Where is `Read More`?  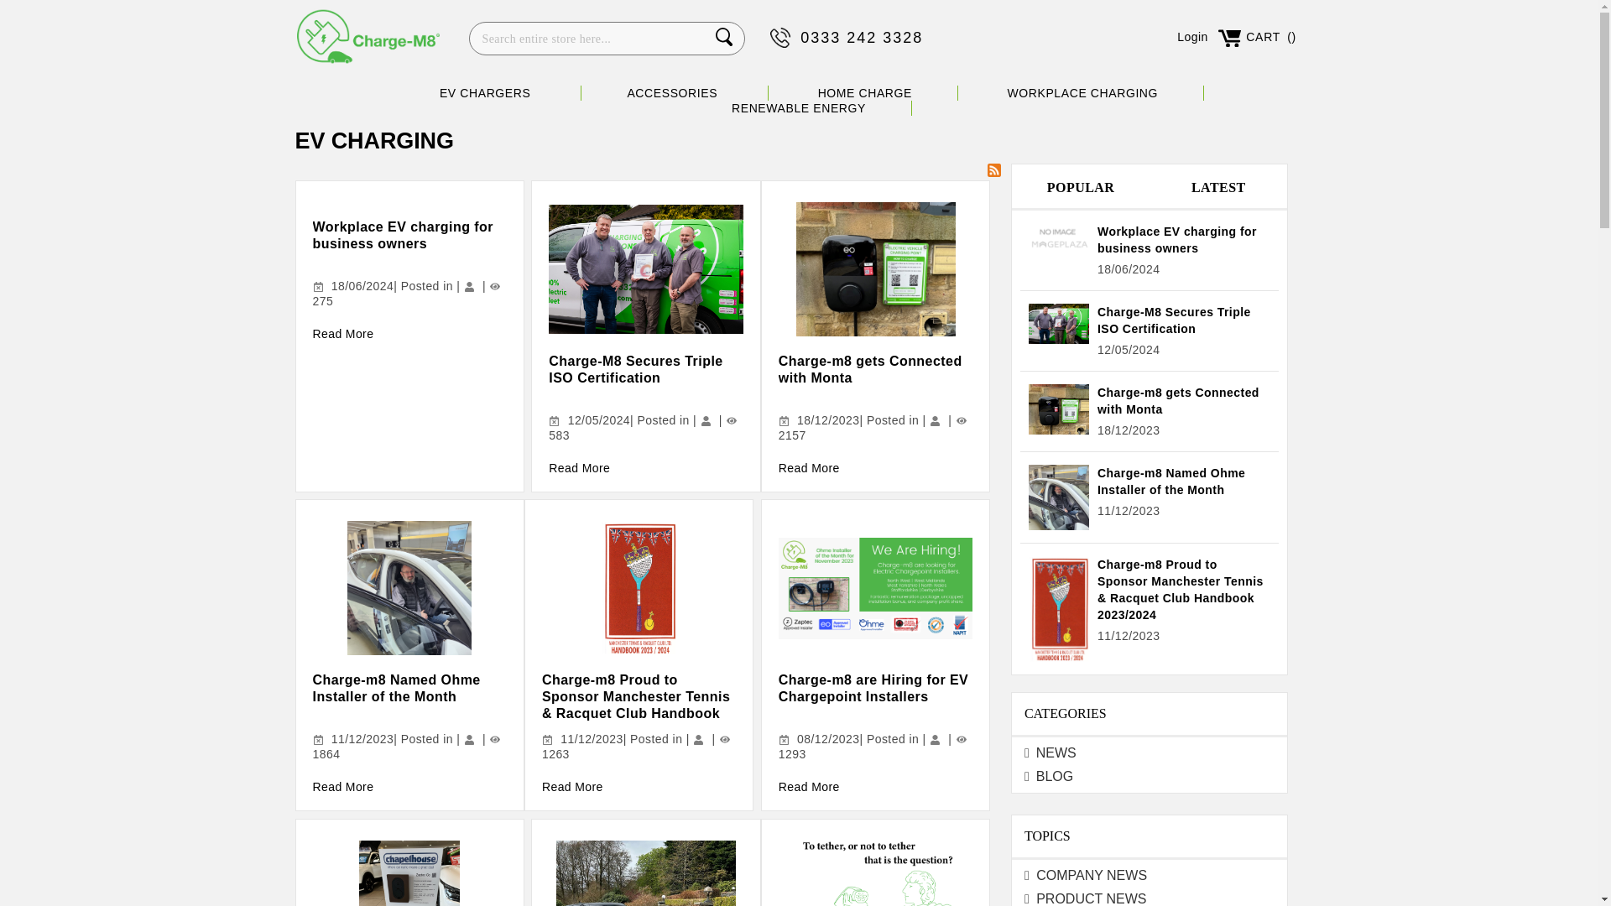
Read More is located at coordinates (342, 787).